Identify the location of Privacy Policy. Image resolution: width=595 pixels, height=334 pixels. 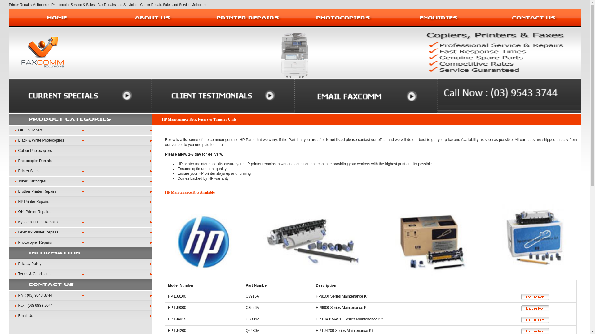
(81, 263).